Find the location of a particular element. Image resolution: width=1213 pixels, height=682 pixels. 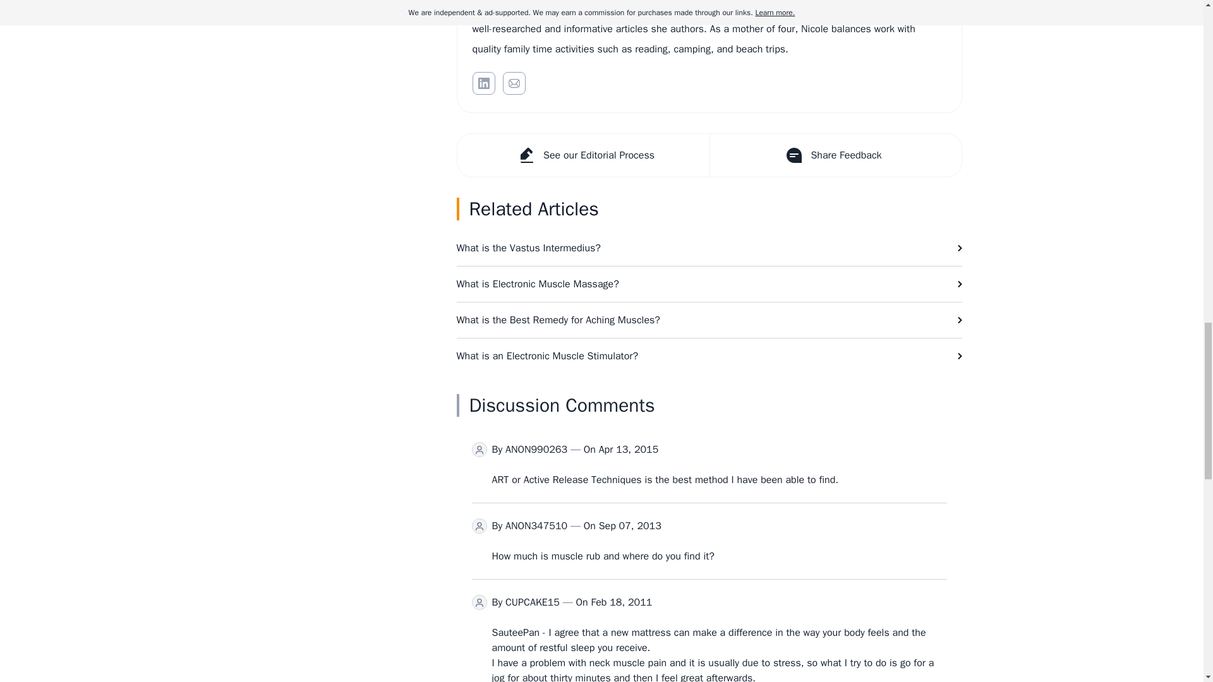

See our Editorial Process is located at coordinates (583, 155).